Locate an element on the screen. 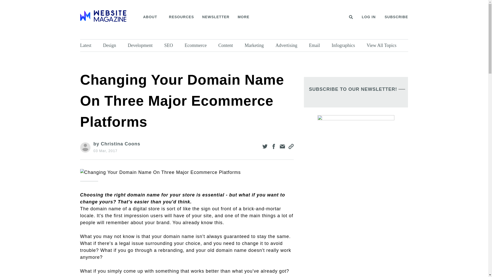  Latest is located at coordinates (90, 45).